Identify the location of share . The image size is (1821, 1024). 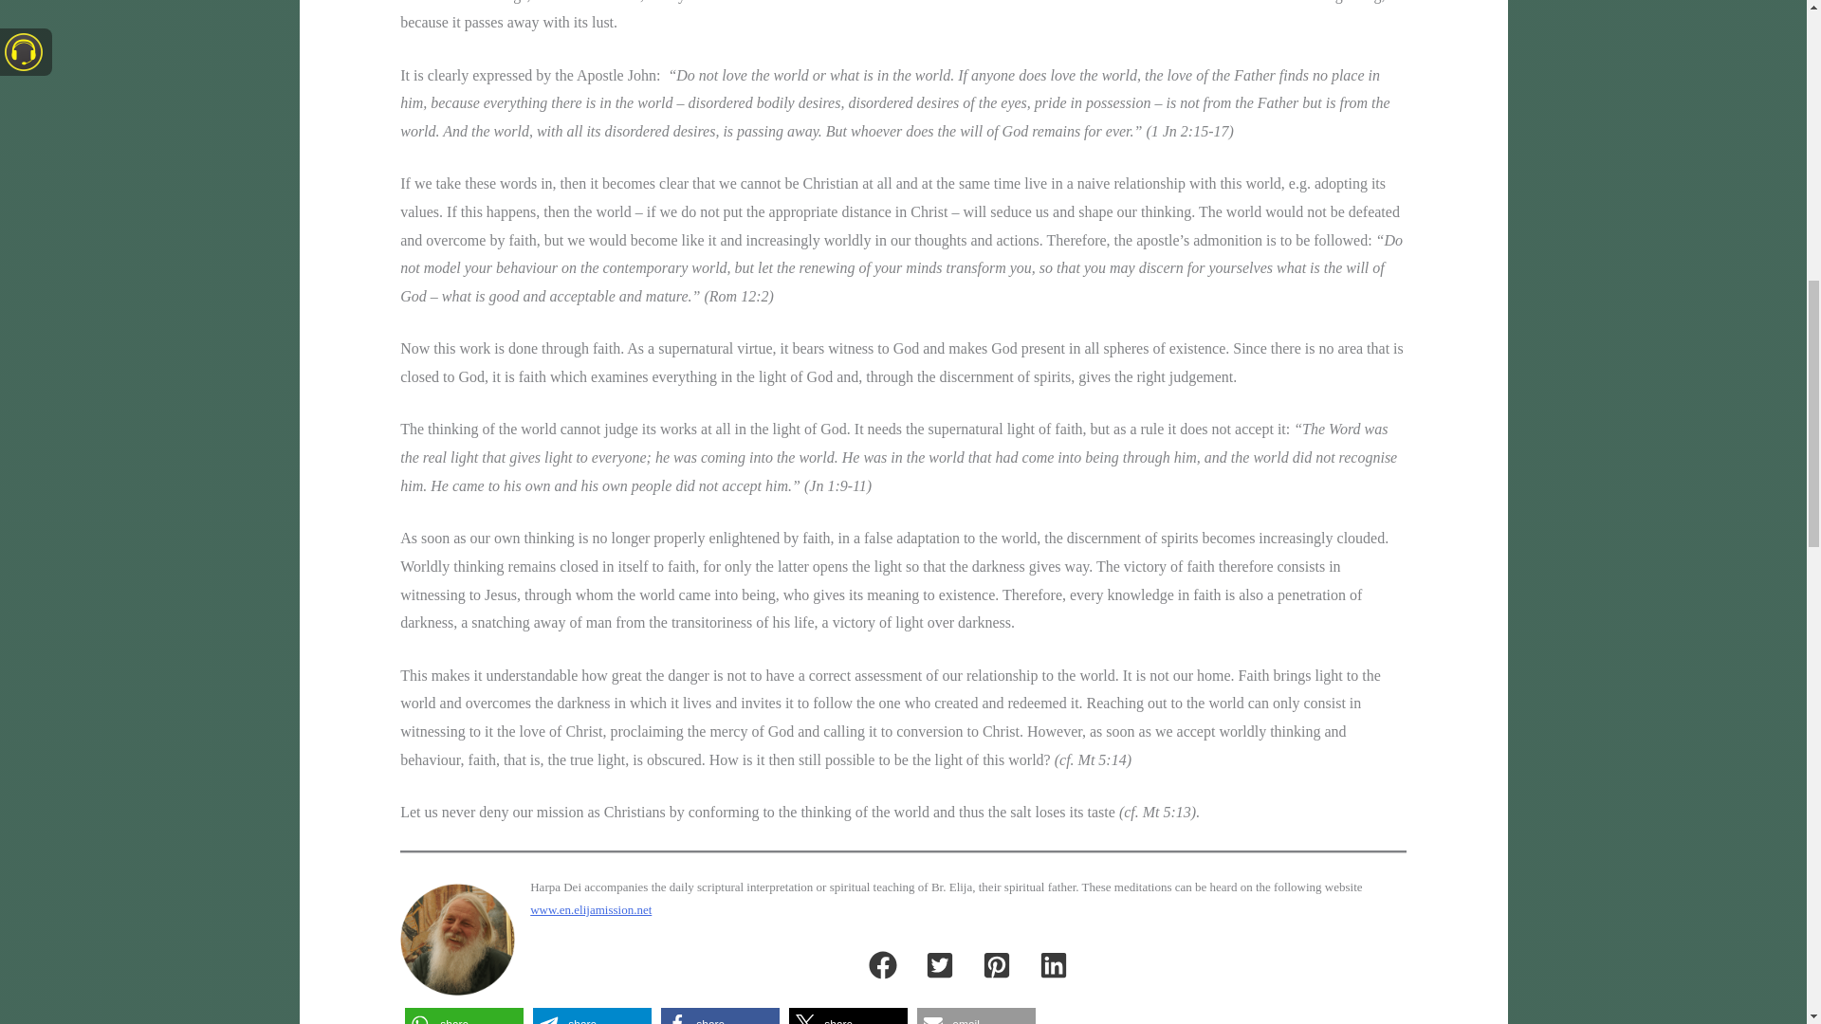
(464, 1015).